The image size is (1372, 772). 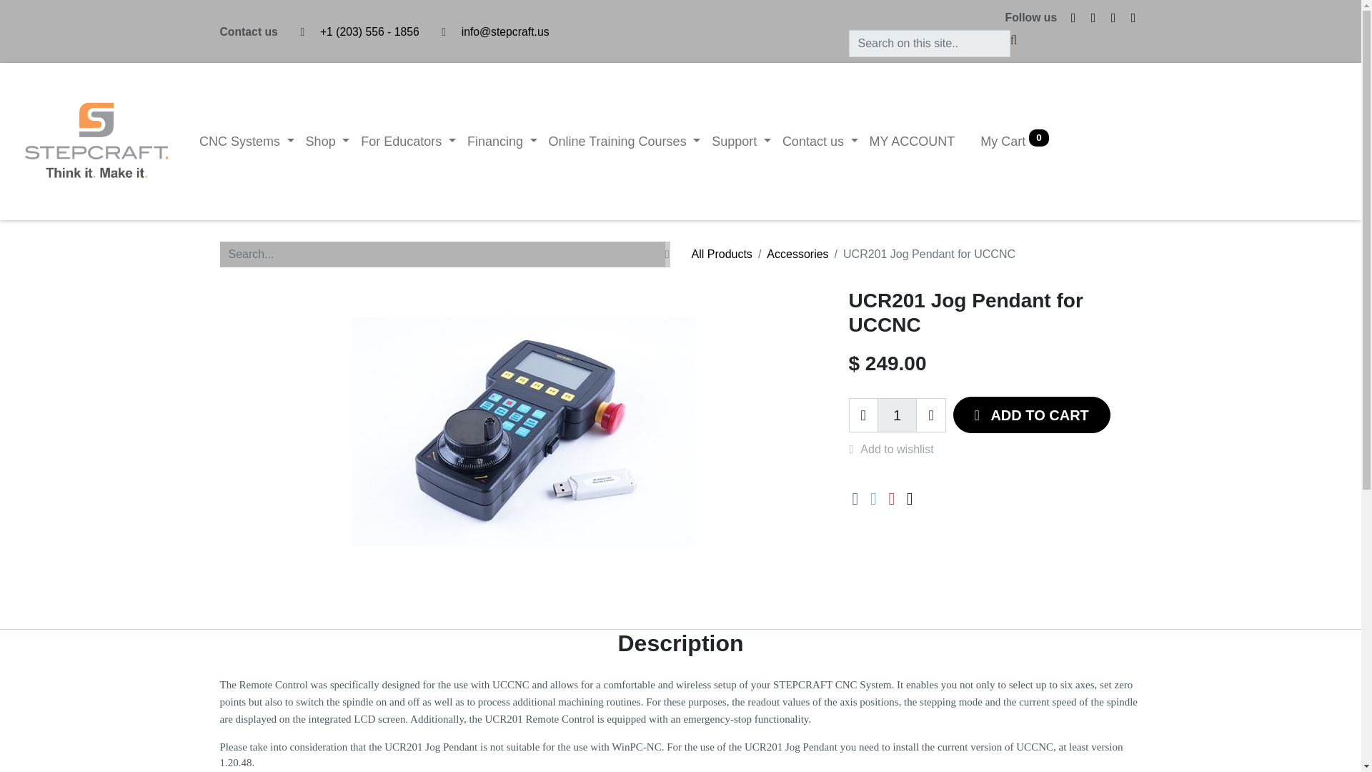 I want to click on CNC Systems, so click(x=247, y=142).